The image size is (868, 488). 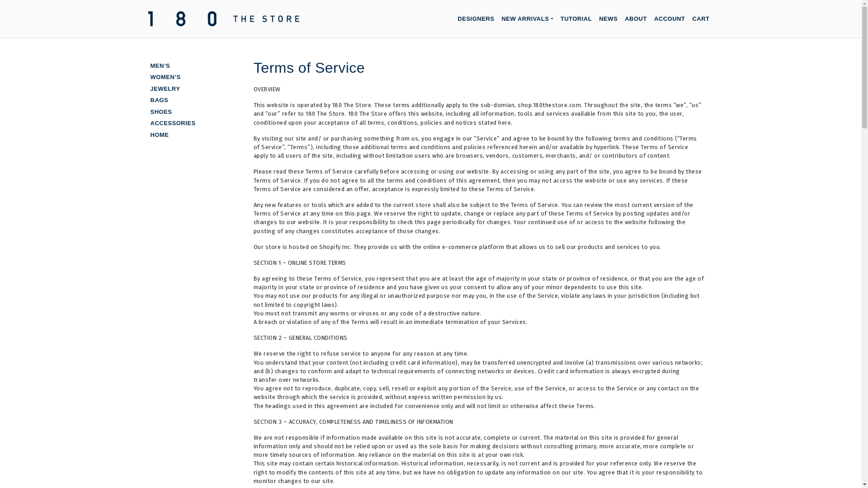 What do you see at coordinates (159, 135) in the screenshot?
I see `HOME` at bounding box center [159, 135].